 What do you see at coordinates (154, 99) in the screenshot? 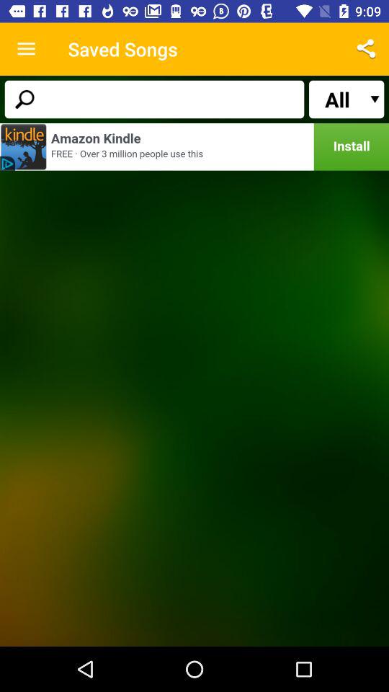
I see `search option` at bounding box center [154, 99].